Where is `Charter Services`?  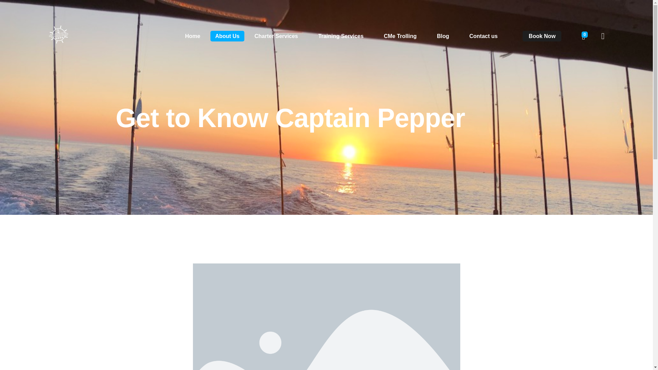 Charter Services is located at coordinates (276, 36).